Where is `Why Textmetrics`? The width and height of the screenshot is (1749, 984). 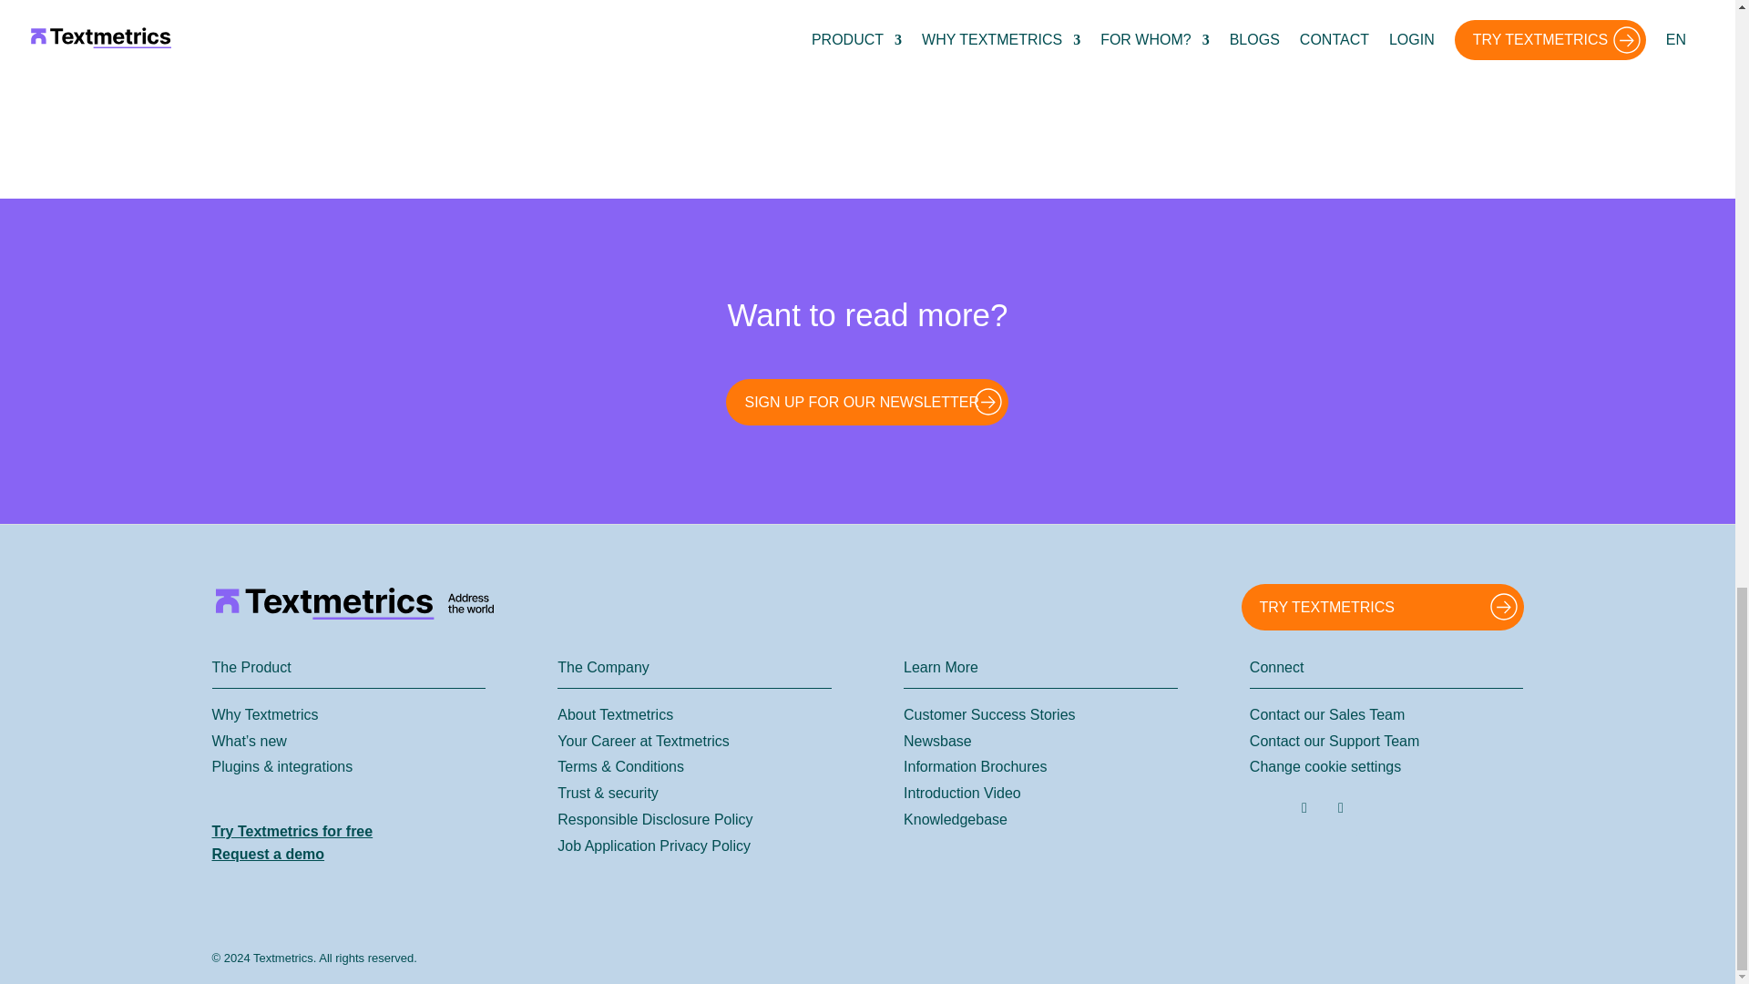 Why Textmetrics is located at coordinates (264, 714).